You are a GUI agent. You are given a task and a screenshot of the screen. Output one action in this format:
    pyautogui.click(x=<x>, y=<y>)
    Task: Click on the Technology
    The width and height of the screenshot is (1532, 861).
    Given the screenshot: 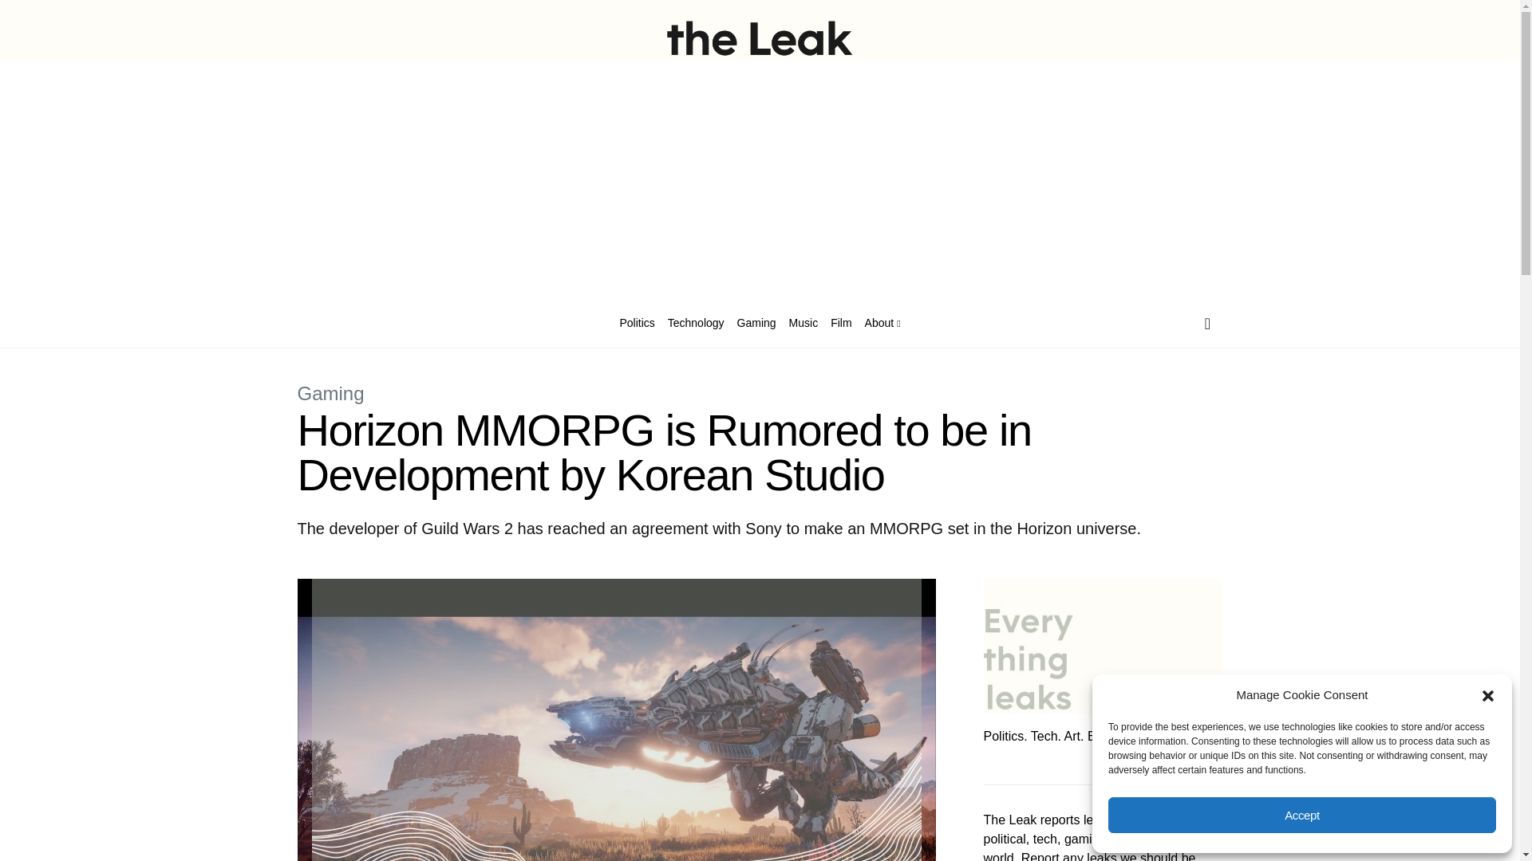 What is the action you would take?
    pyautogui.click(x=696, y=324)
    